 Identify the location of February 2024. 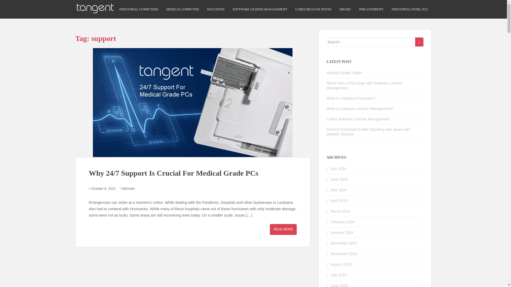
(343, 222).